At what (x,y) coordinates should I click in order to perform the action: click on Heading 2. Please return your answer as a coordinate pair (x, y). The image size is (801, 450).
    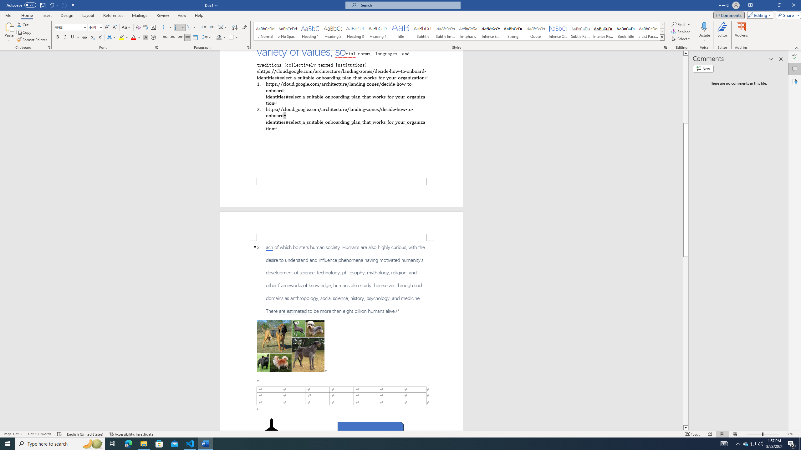
    Looking at the image, I should click on (333, 31).